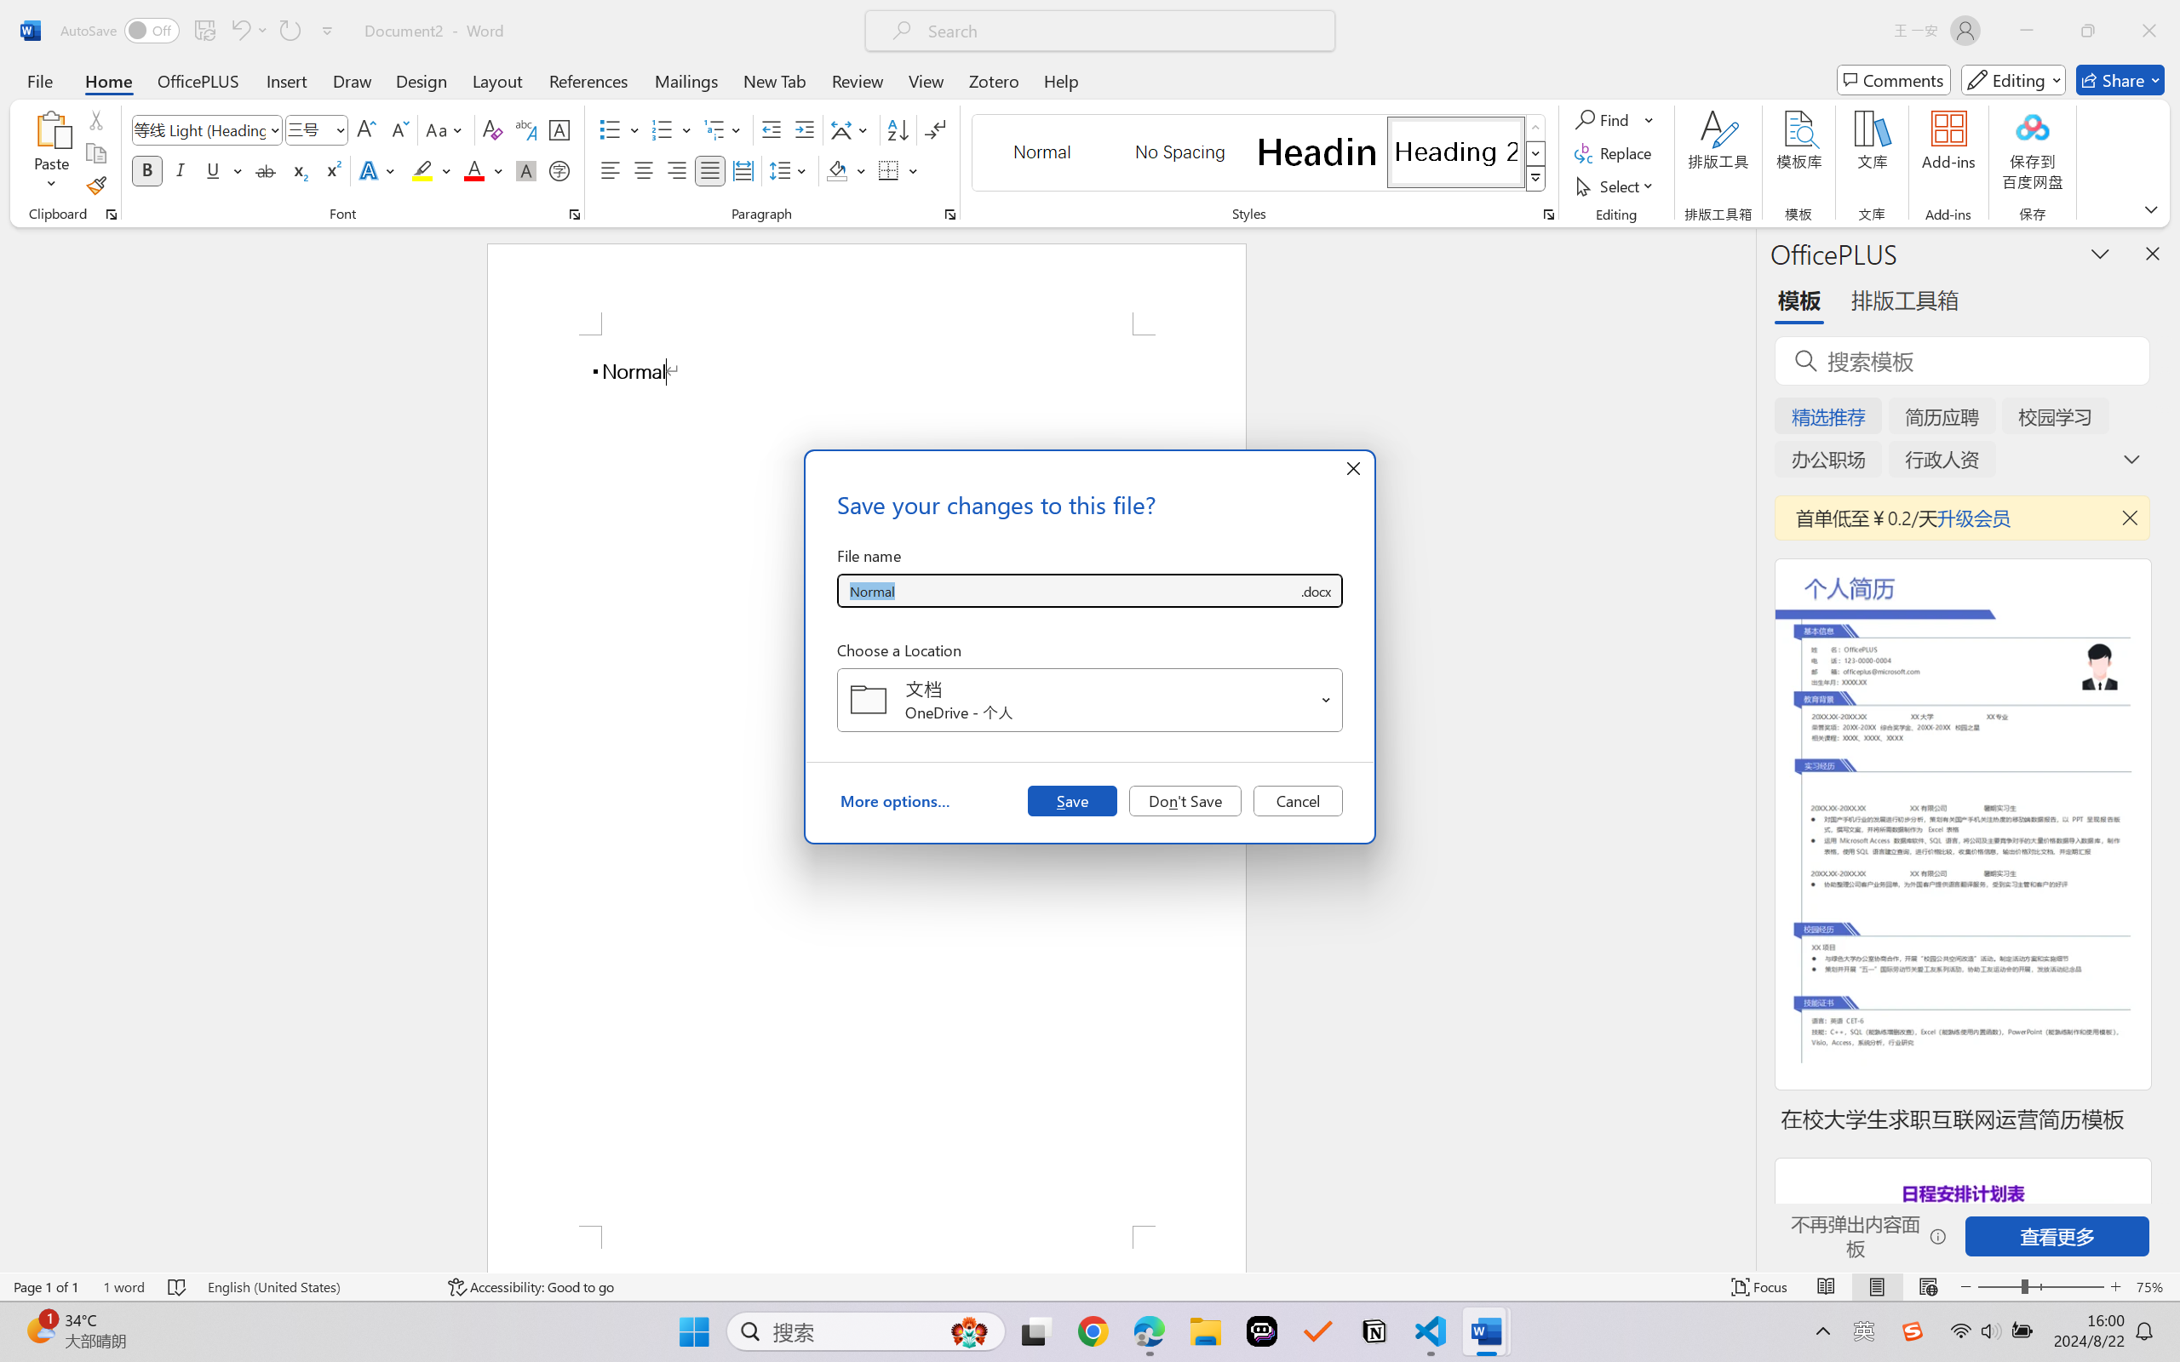 The width and height of the screenshot is (2180, 1362). I want to click on Paste, so click(52, 129).